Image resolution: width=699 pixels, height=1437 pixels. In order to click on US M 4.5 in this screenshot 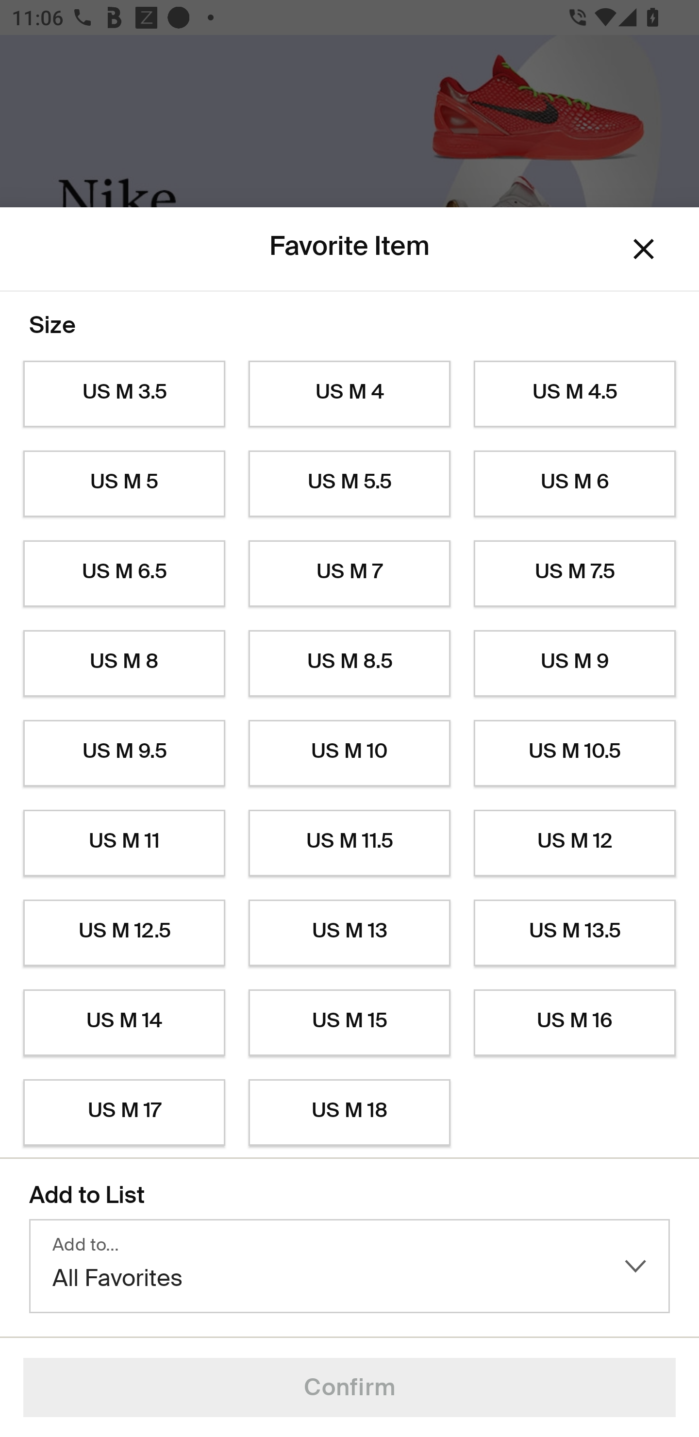, I will do `click(575, 394)`.